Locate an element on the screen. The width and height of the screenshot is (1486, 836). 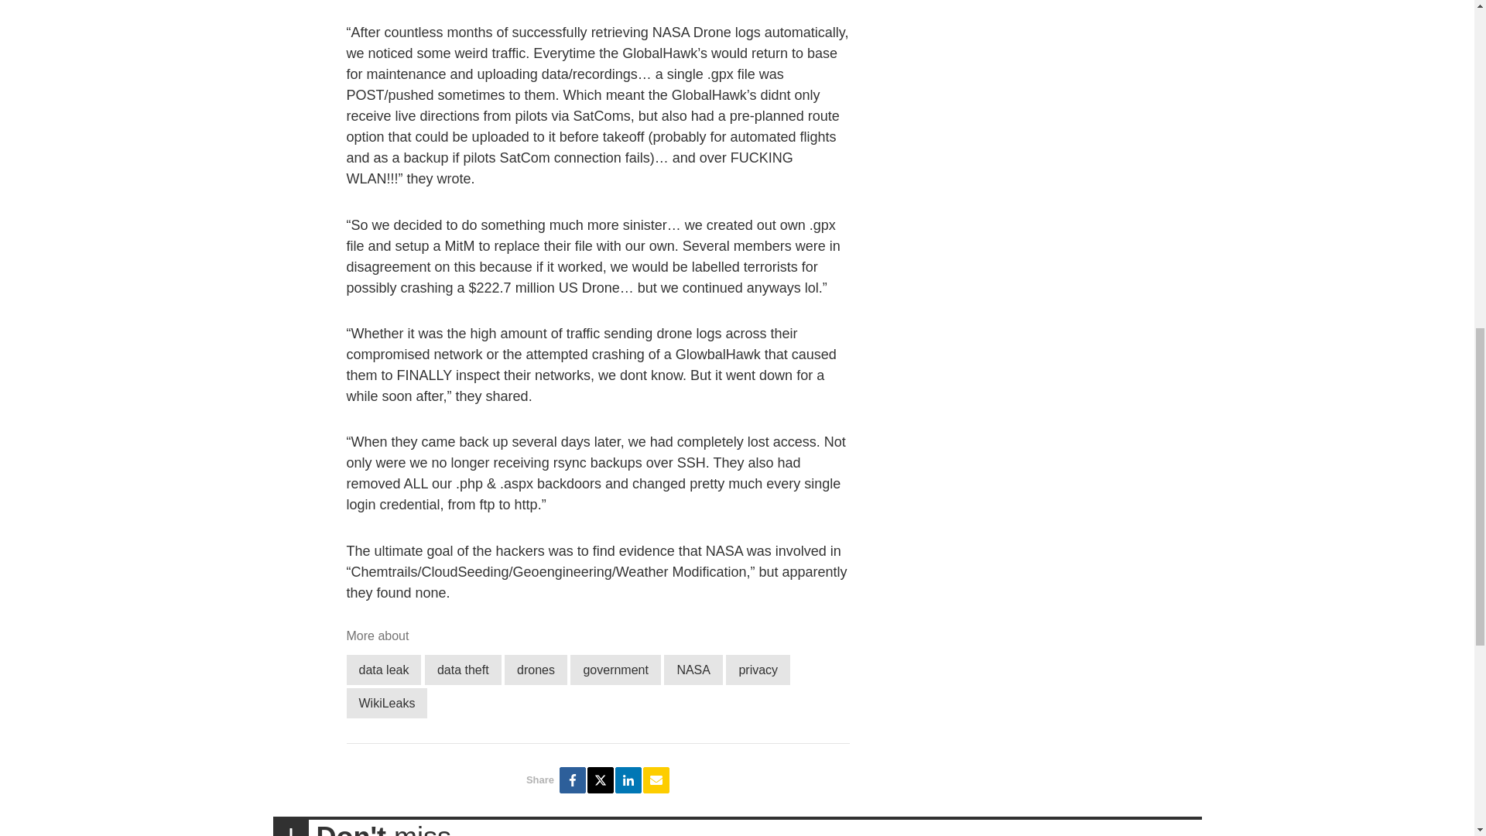
government is located at coordinates (616, 669).